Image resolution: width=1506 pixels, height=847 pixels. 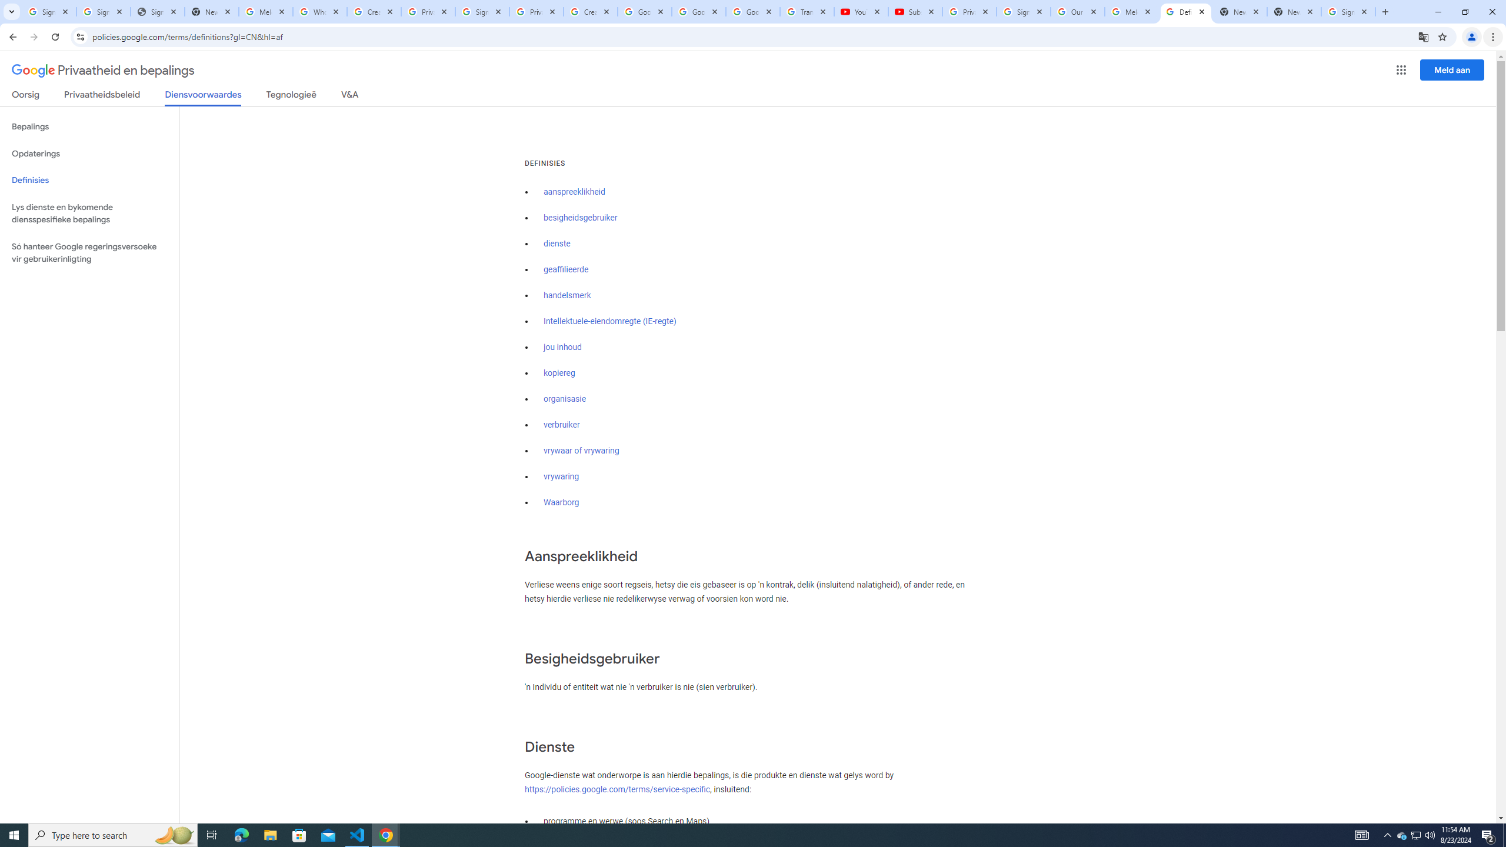 I want to click on verbruiker, so click(x=561, y=425).